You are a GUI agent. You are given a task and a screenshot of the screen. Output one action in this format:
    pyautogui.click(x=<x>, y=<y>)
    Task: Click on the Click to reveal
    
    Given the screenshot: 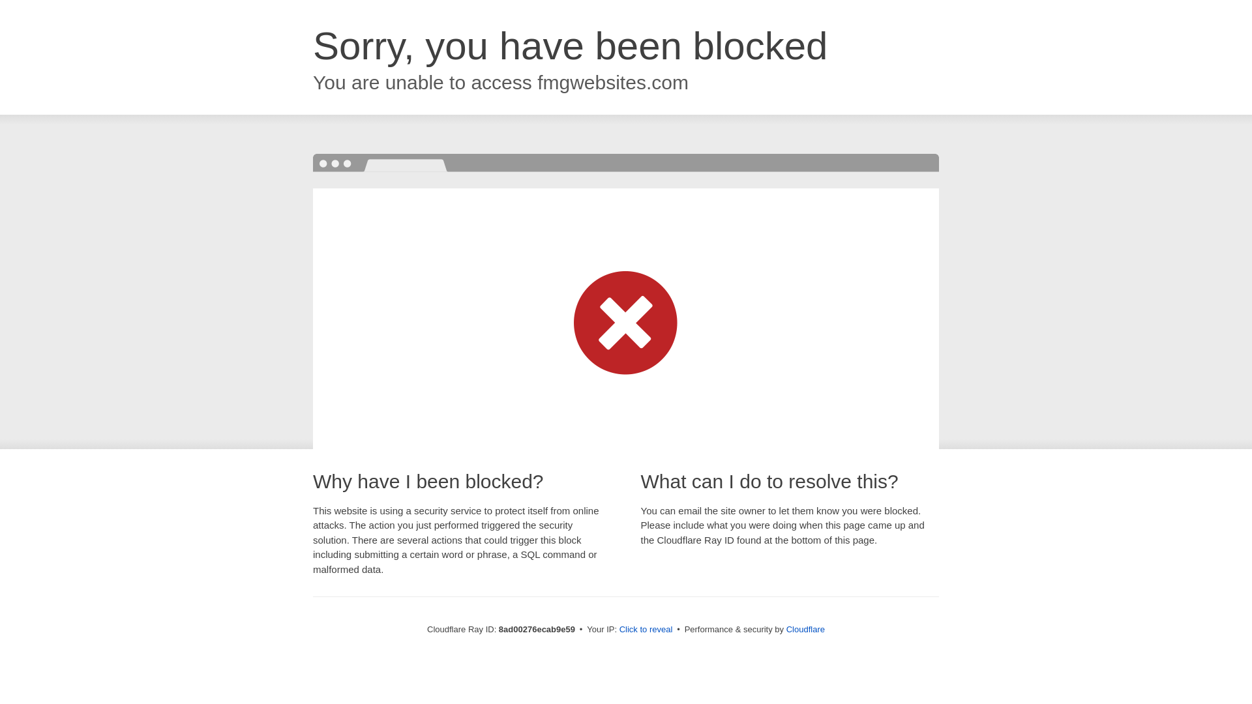 What is the action you would take?
    pyautogui.click(x=646, y=630)
    